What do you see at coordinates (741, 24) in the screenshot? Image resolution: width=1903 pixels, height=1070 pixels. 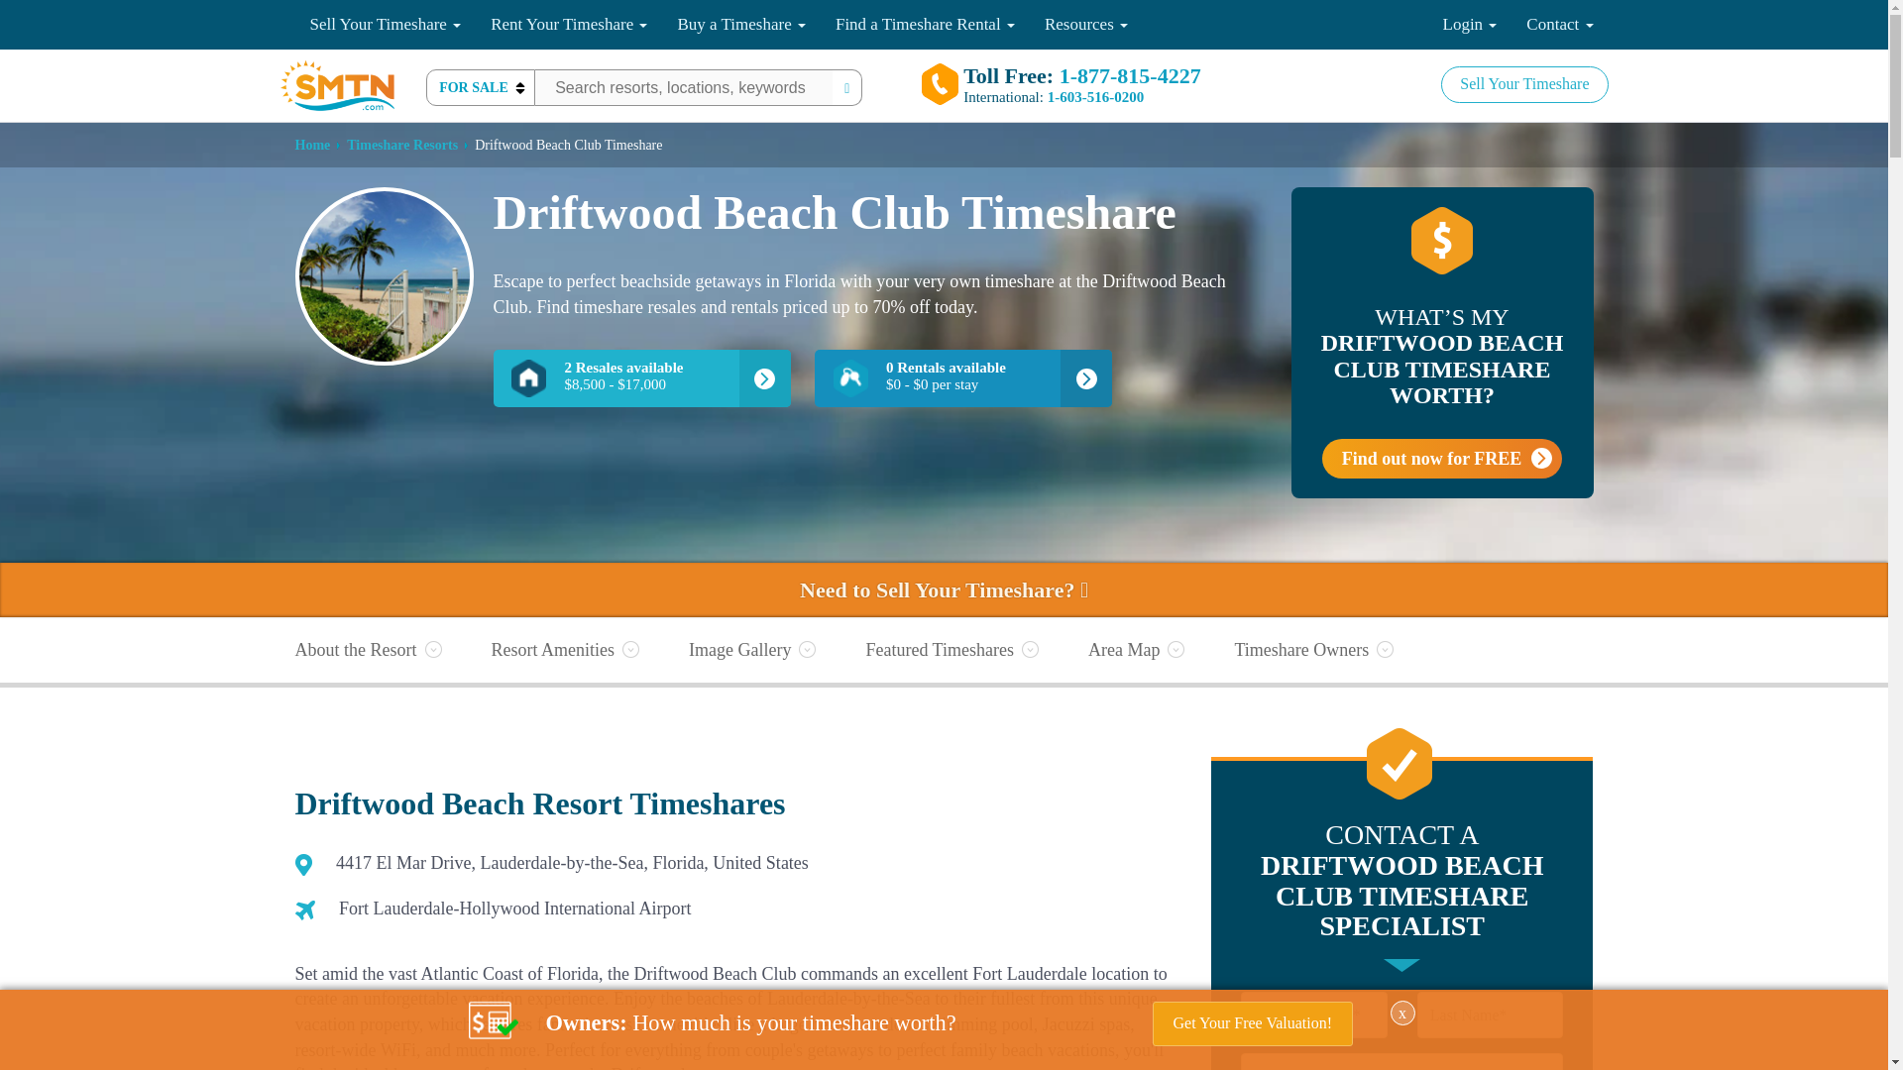 I see `Buy a Timeshare` at bounding box center [741, 24].